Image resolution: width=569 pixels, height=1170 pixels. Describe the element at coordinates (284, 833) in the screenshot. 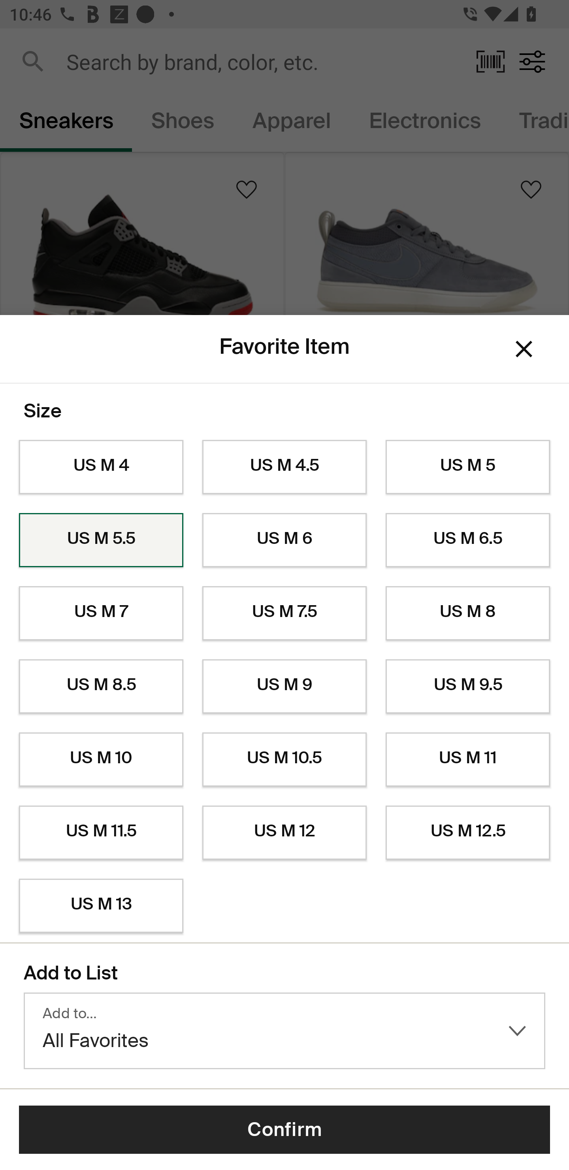

I see `US M 12` at that location.